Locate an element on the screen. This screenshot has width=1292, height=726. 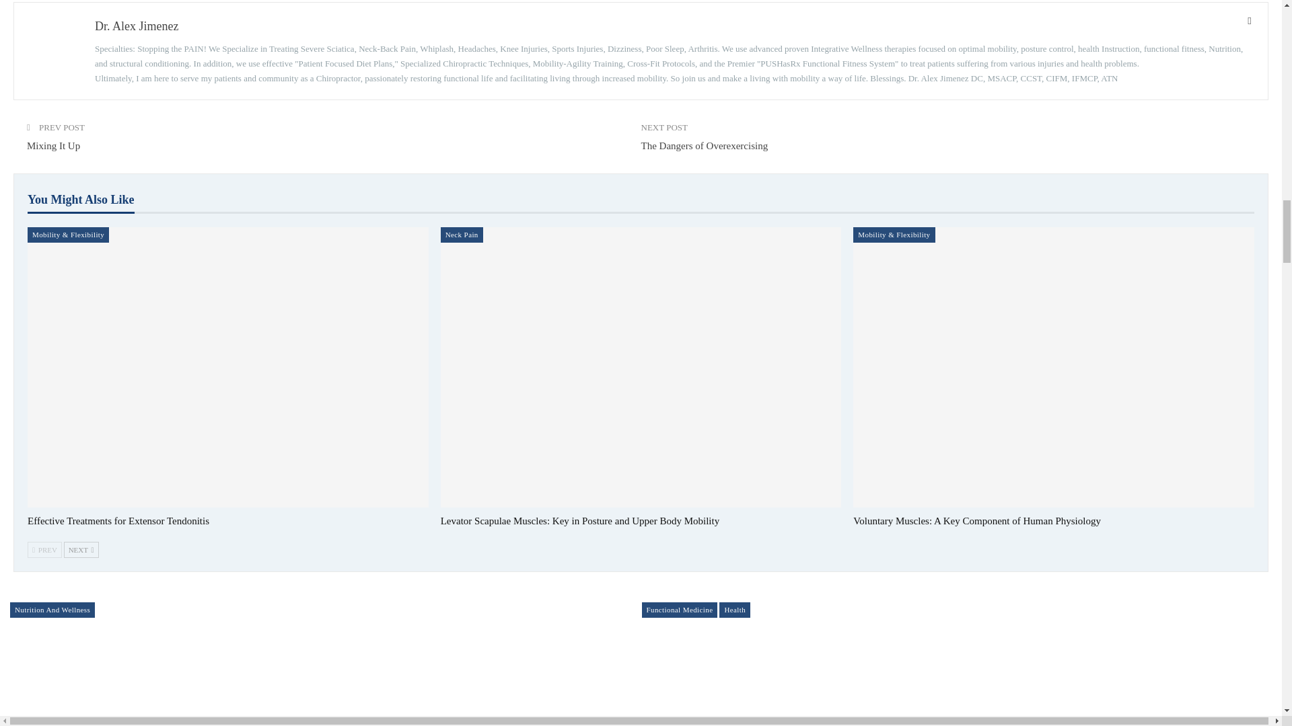
Voluntary Muscles: A Key Component of Human Physiology is located at coordinates (976, 520).